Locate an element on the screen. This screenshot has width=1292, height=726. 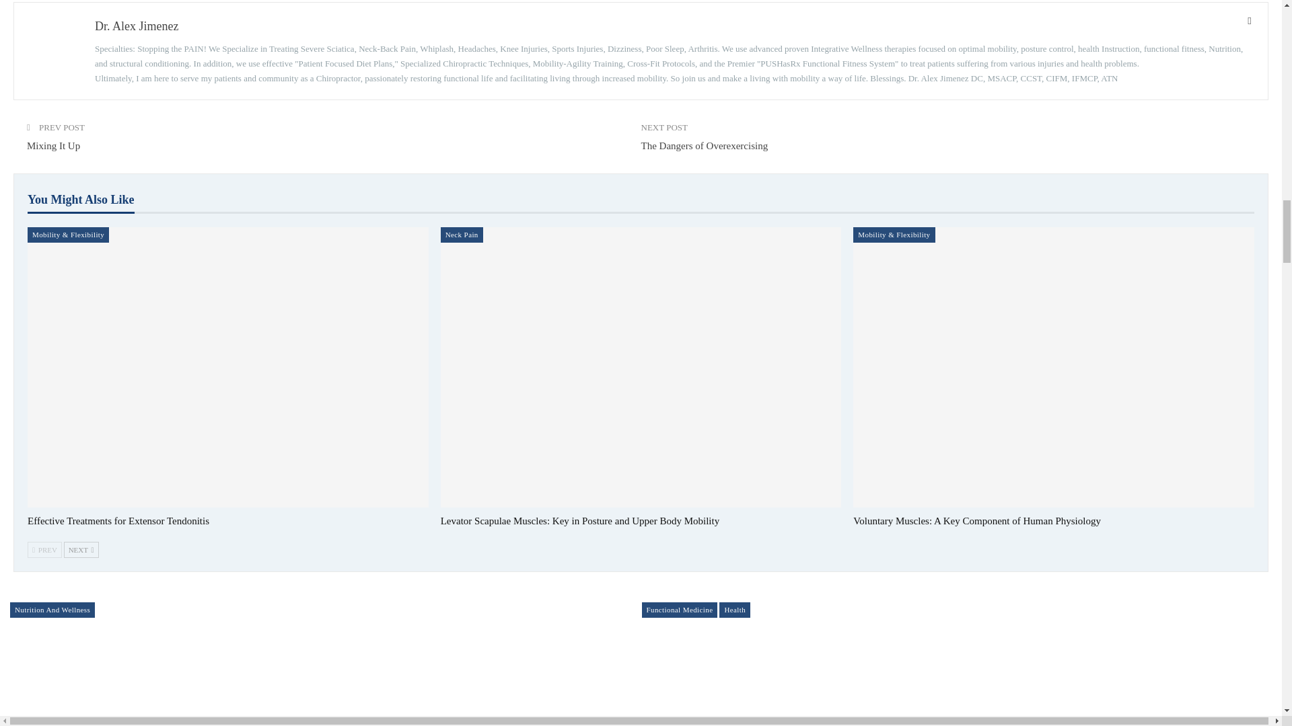
Voluntary Muscles: A Key Component of Human Physiology is located at coordinates (976, 520).